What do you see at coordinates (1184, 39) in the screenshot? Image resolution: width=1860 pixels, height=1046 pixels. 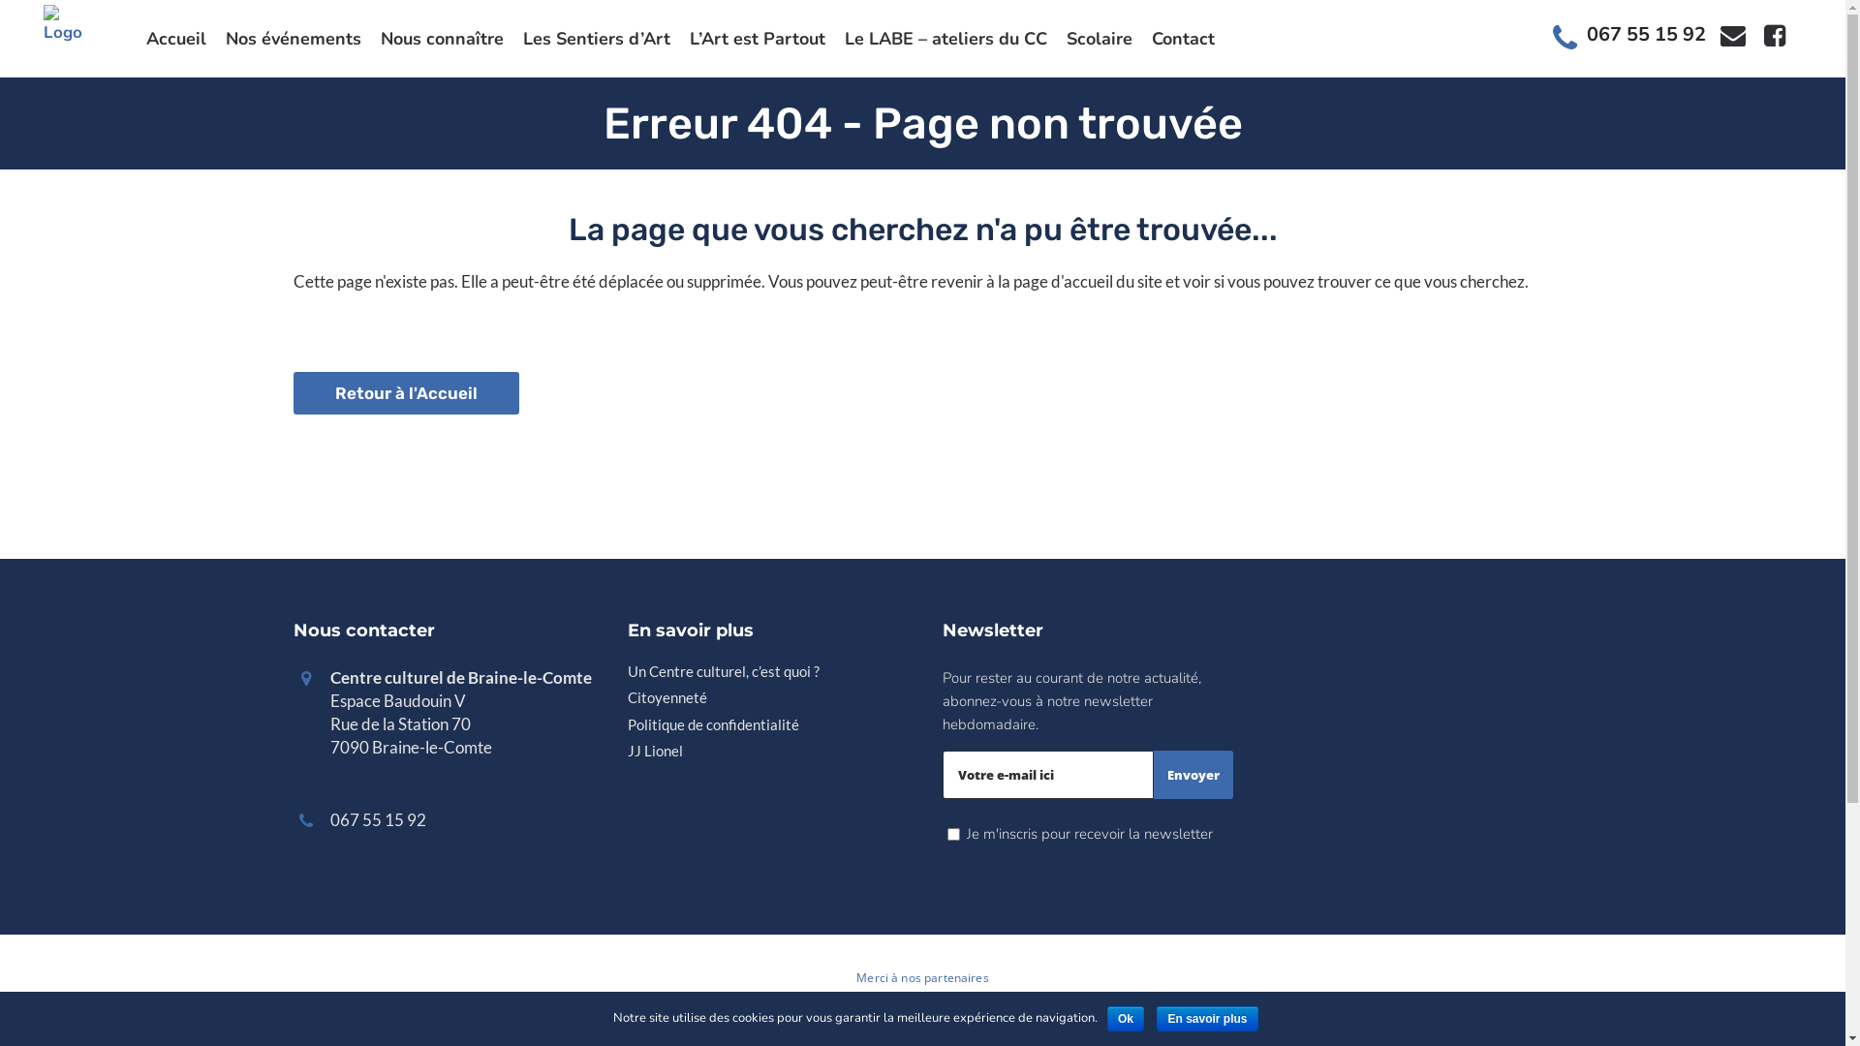 I see `Contact` at bounding box center [1184, 39].